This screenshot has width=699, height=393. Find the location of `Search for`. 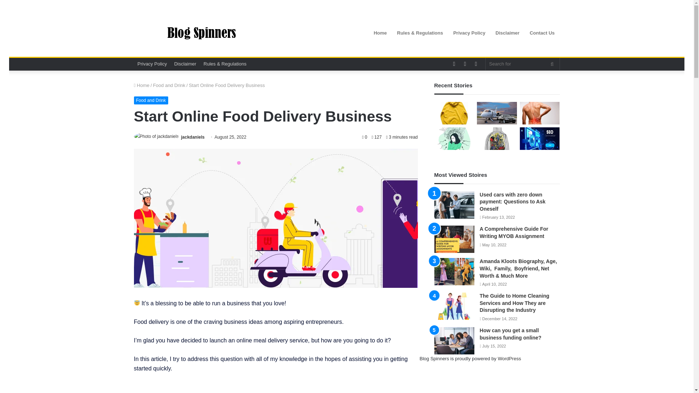

Search for is located at coordinates (523, 64).